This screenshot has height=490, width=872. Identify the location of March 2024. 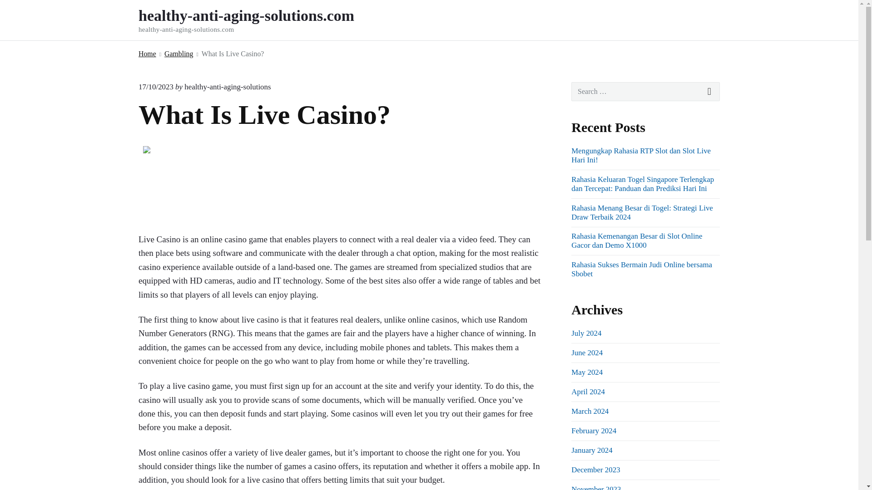
(590, 411).